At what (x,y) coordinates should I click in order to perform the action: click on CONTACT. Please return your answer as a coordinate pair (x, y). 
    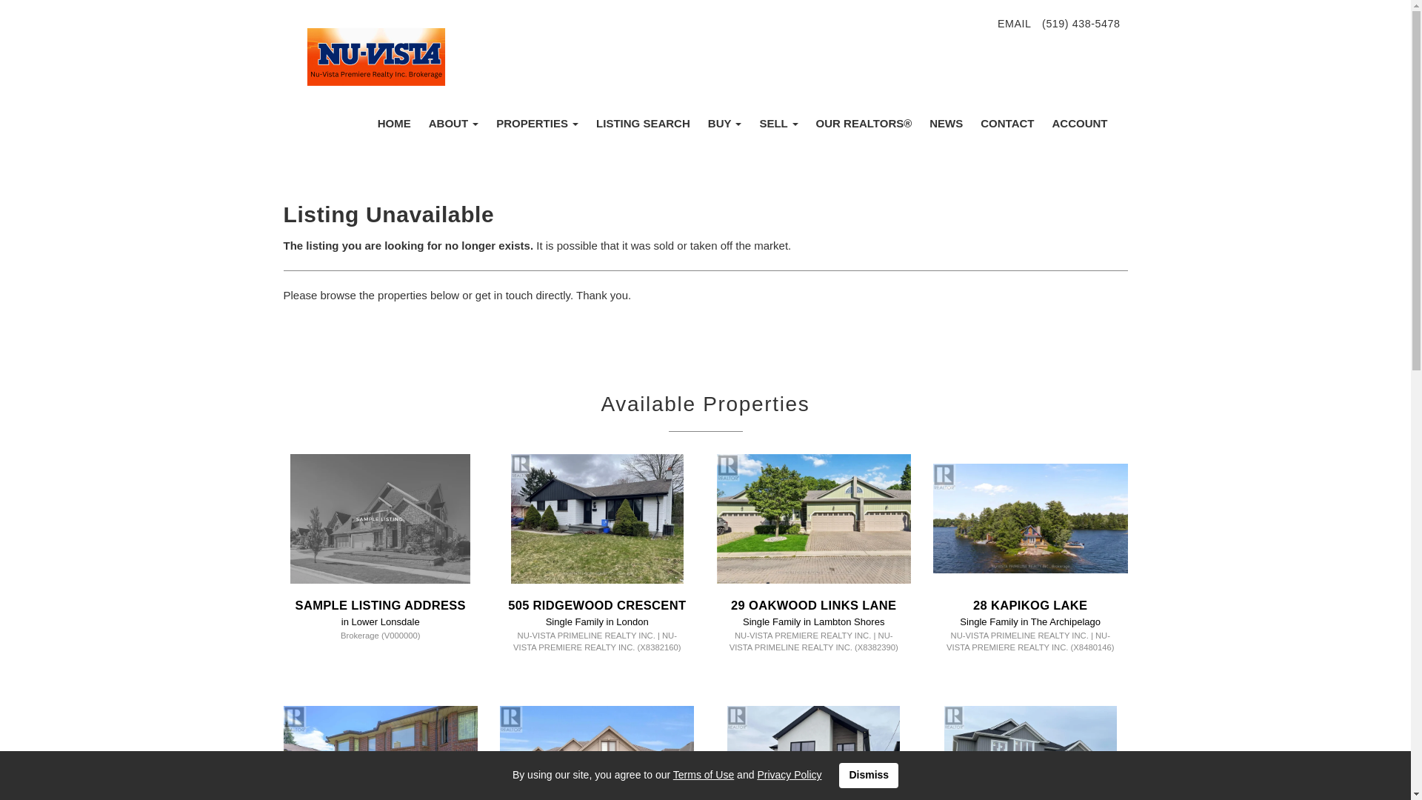
    Looking at the image, I should click on (1007, 123).